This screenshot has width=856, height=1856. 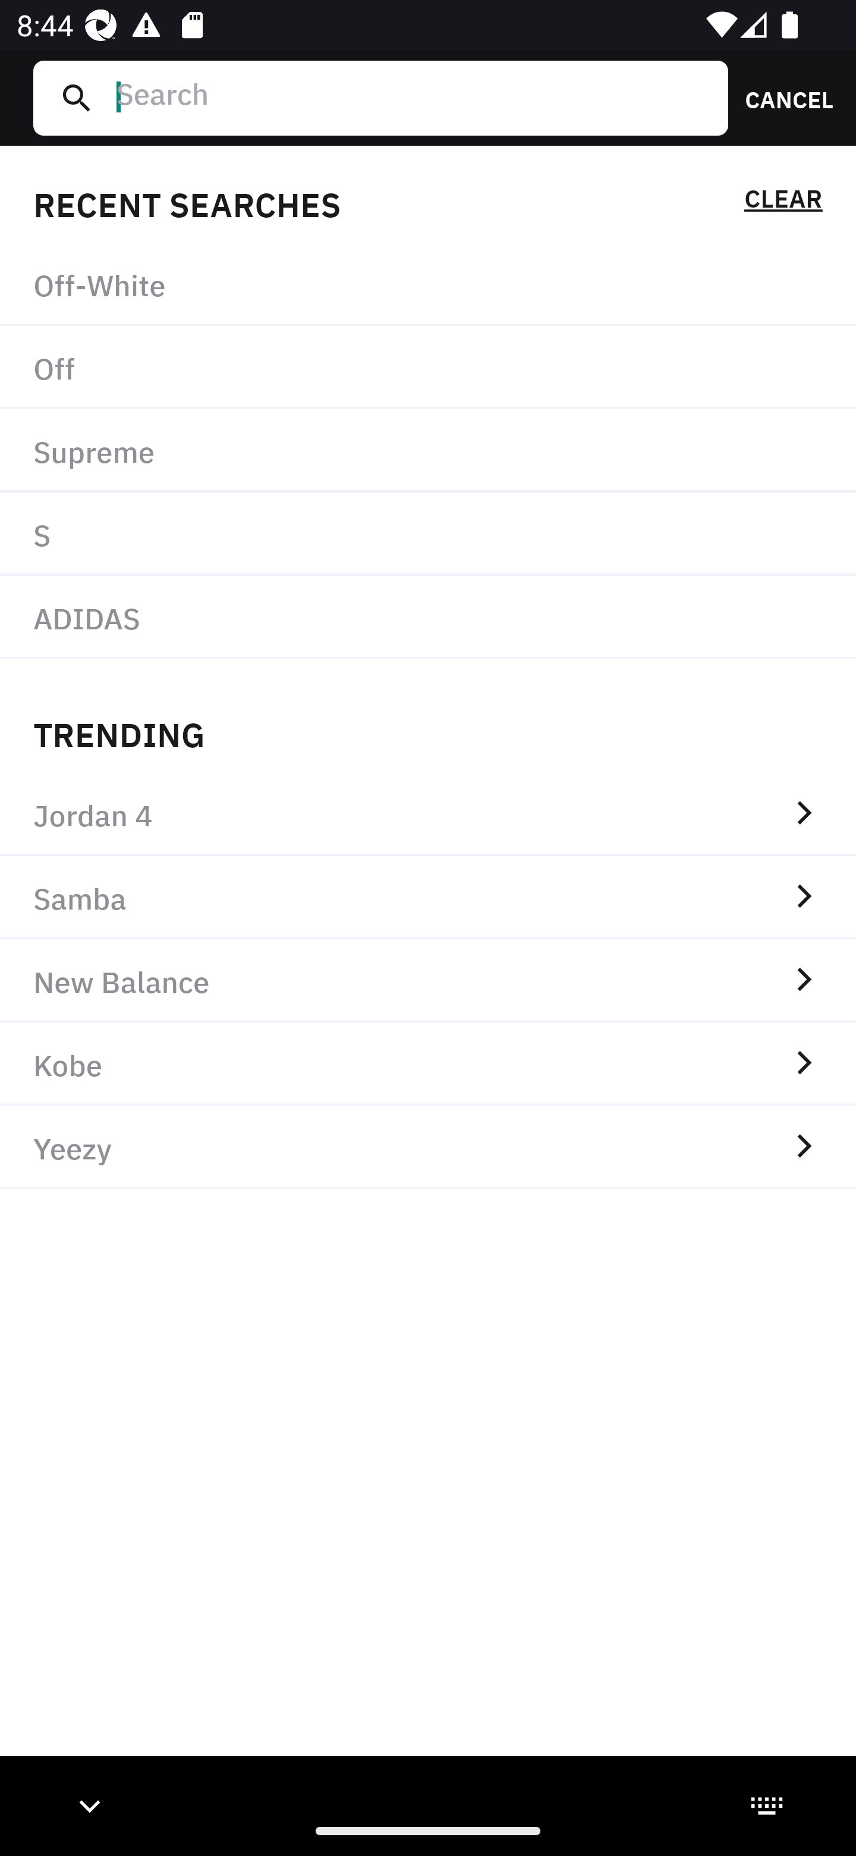 I want to click on Off-White, so click(x=428, y=284).